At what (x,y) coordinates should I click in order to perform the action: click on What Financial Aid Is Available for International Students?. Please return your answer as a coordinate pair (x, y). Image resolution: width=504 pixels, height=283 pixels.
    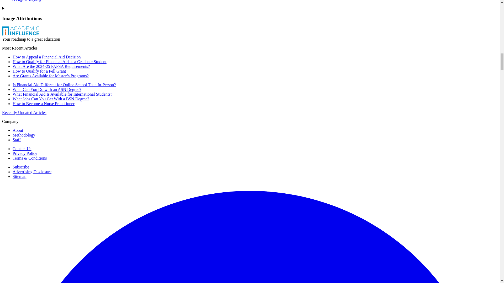
    Looking at the image, I should click on (62, 94).